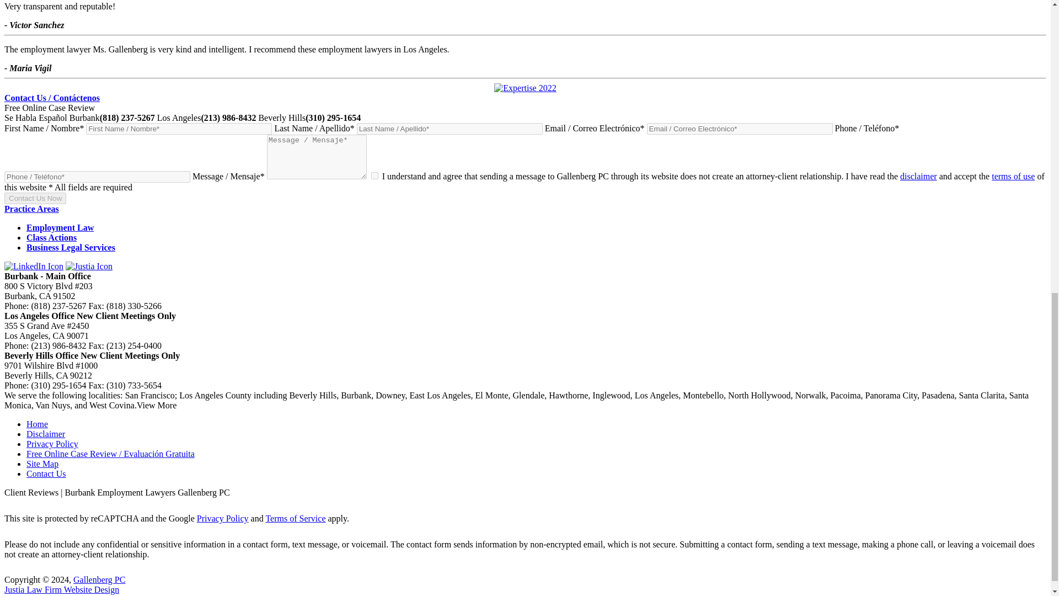  I want to click on Disclaimer, so click(45, 434).